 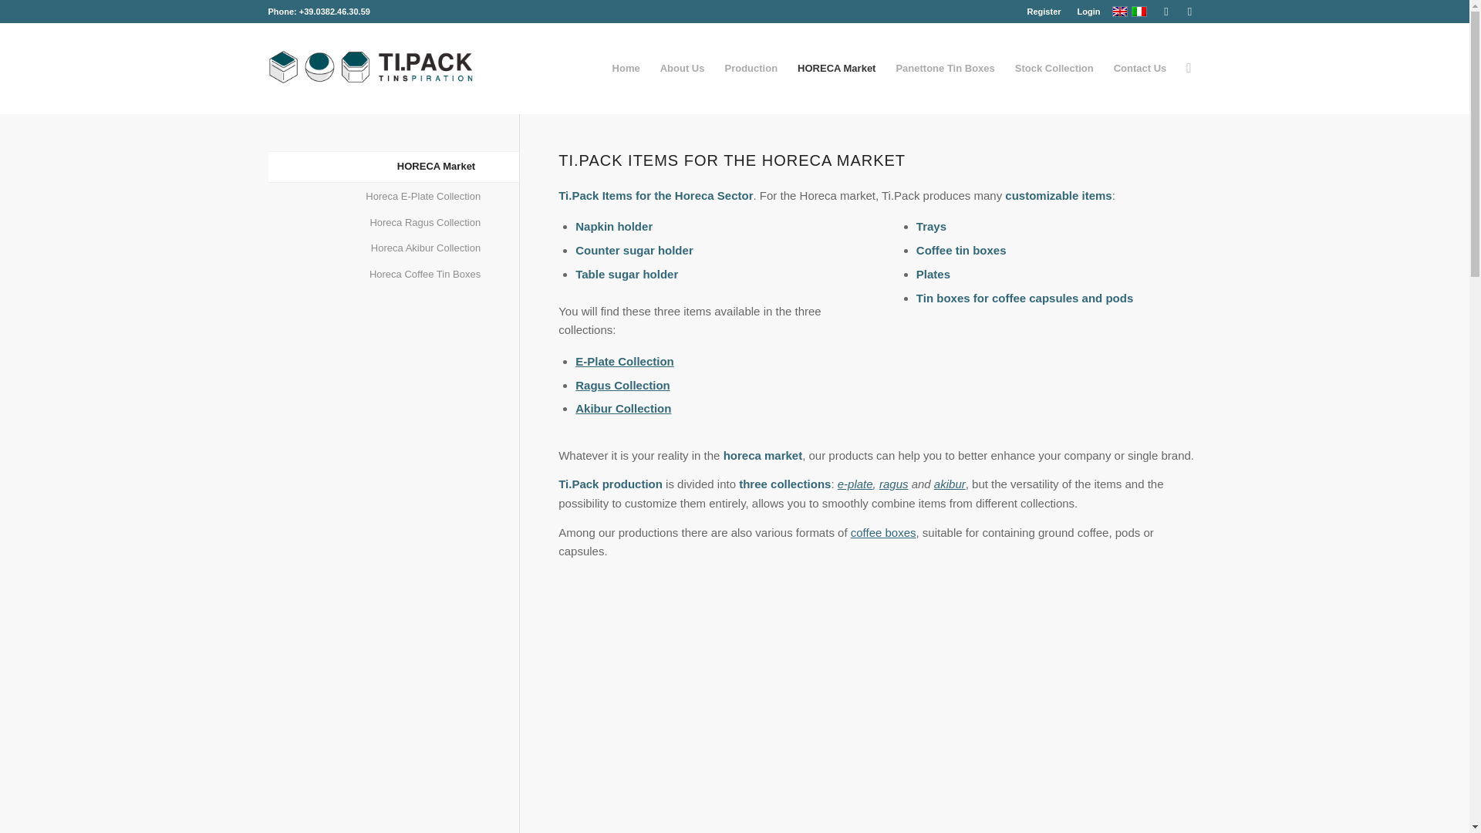 I want to click on Register, so click(x=1044, y=12).